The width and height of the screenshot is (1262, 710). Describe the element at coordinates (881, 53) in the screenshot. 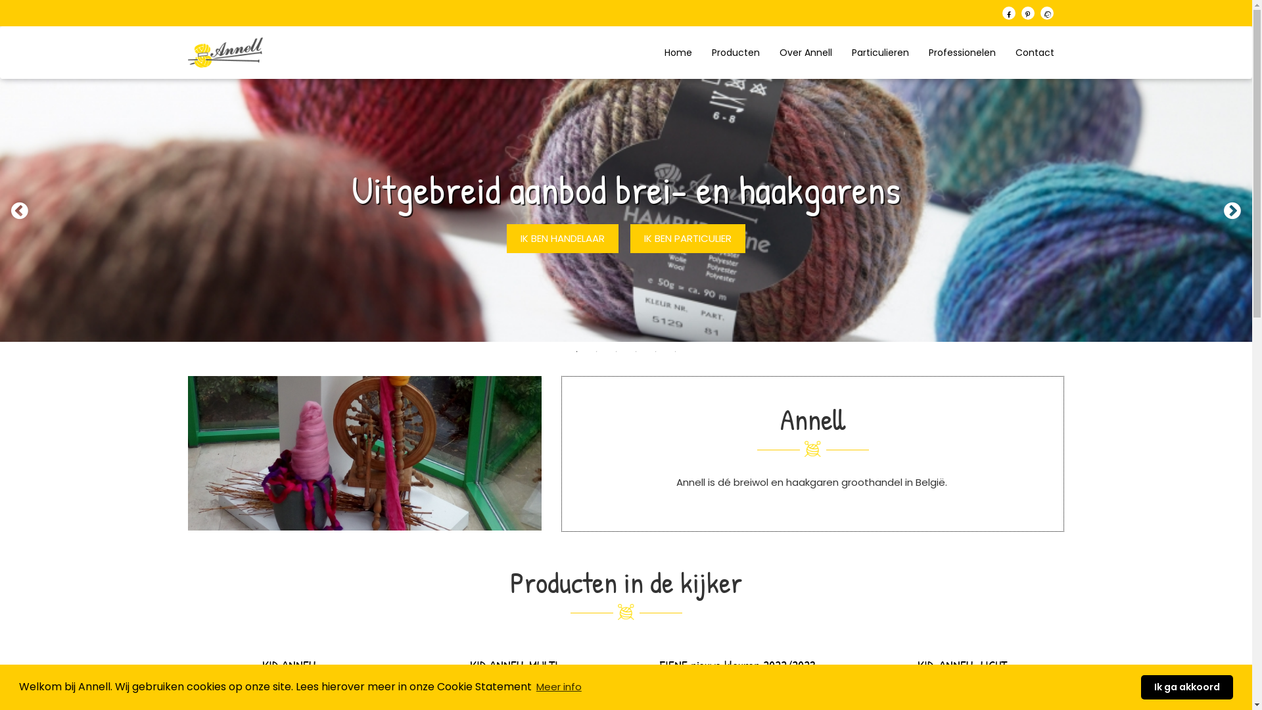

I see `Particulieren` at that location.